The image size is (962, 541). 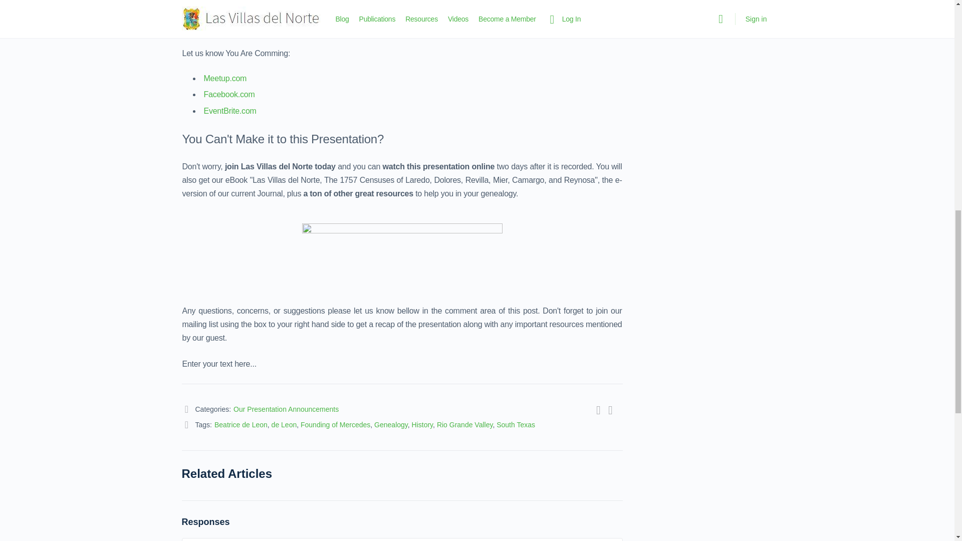 What do you see at coordinates (464, 425) in the screenshot?
I see `Rio Grande Valley` at bounding box center [464, 425].